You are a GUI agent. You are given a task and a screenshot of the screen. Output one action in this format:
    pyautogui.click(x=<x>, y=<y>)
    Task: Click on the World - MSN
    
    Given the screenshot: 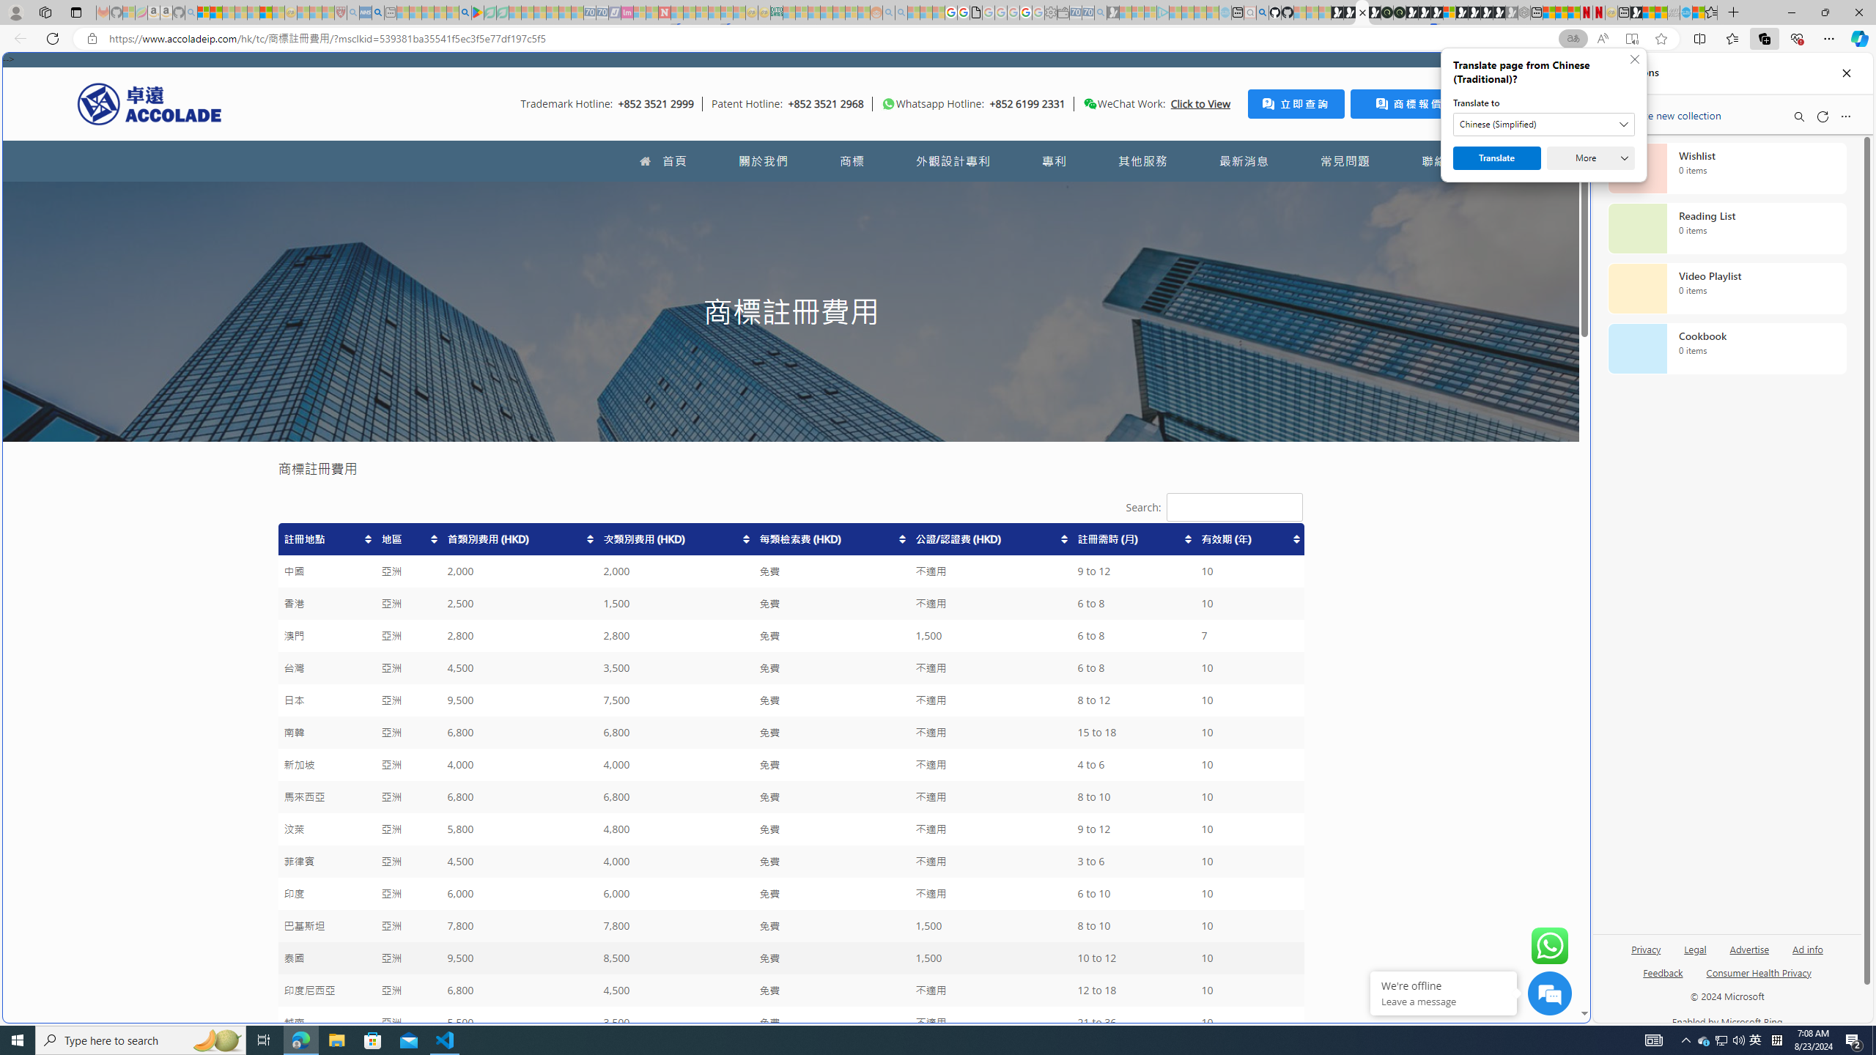 What is the action you would take?
    pyautogui.click(x=1649, y=12)
    